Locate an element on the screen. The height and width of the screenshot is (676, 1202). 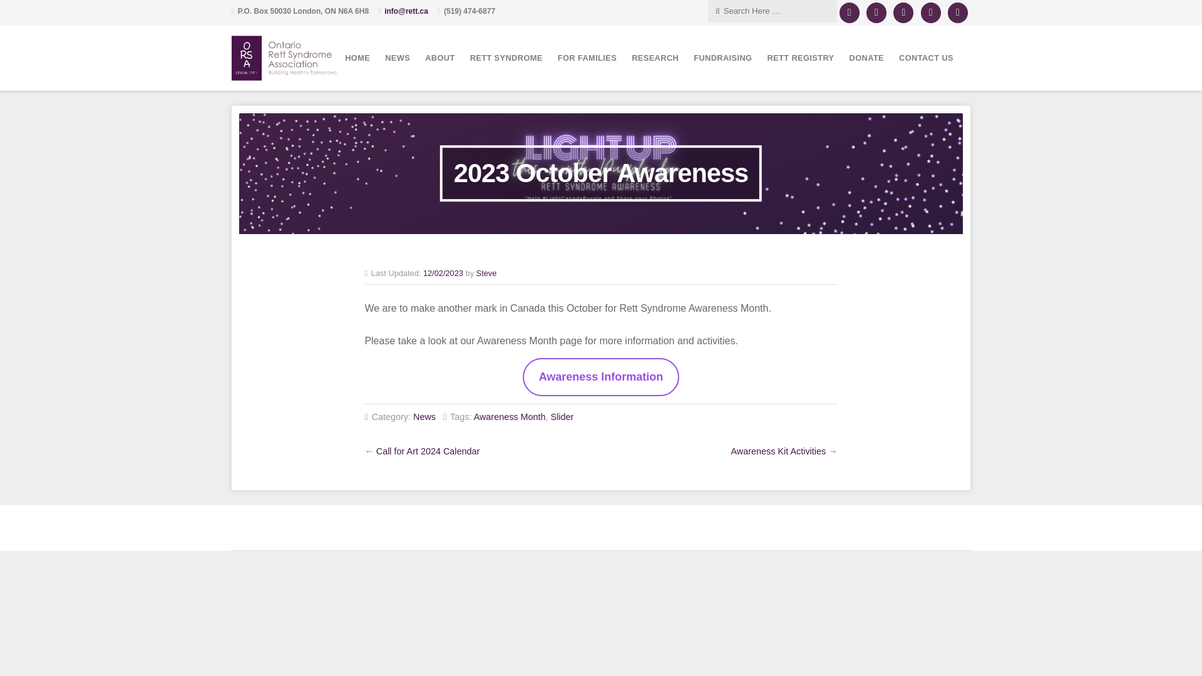
RETT SYNDROME is located at coordinates (506, 58).